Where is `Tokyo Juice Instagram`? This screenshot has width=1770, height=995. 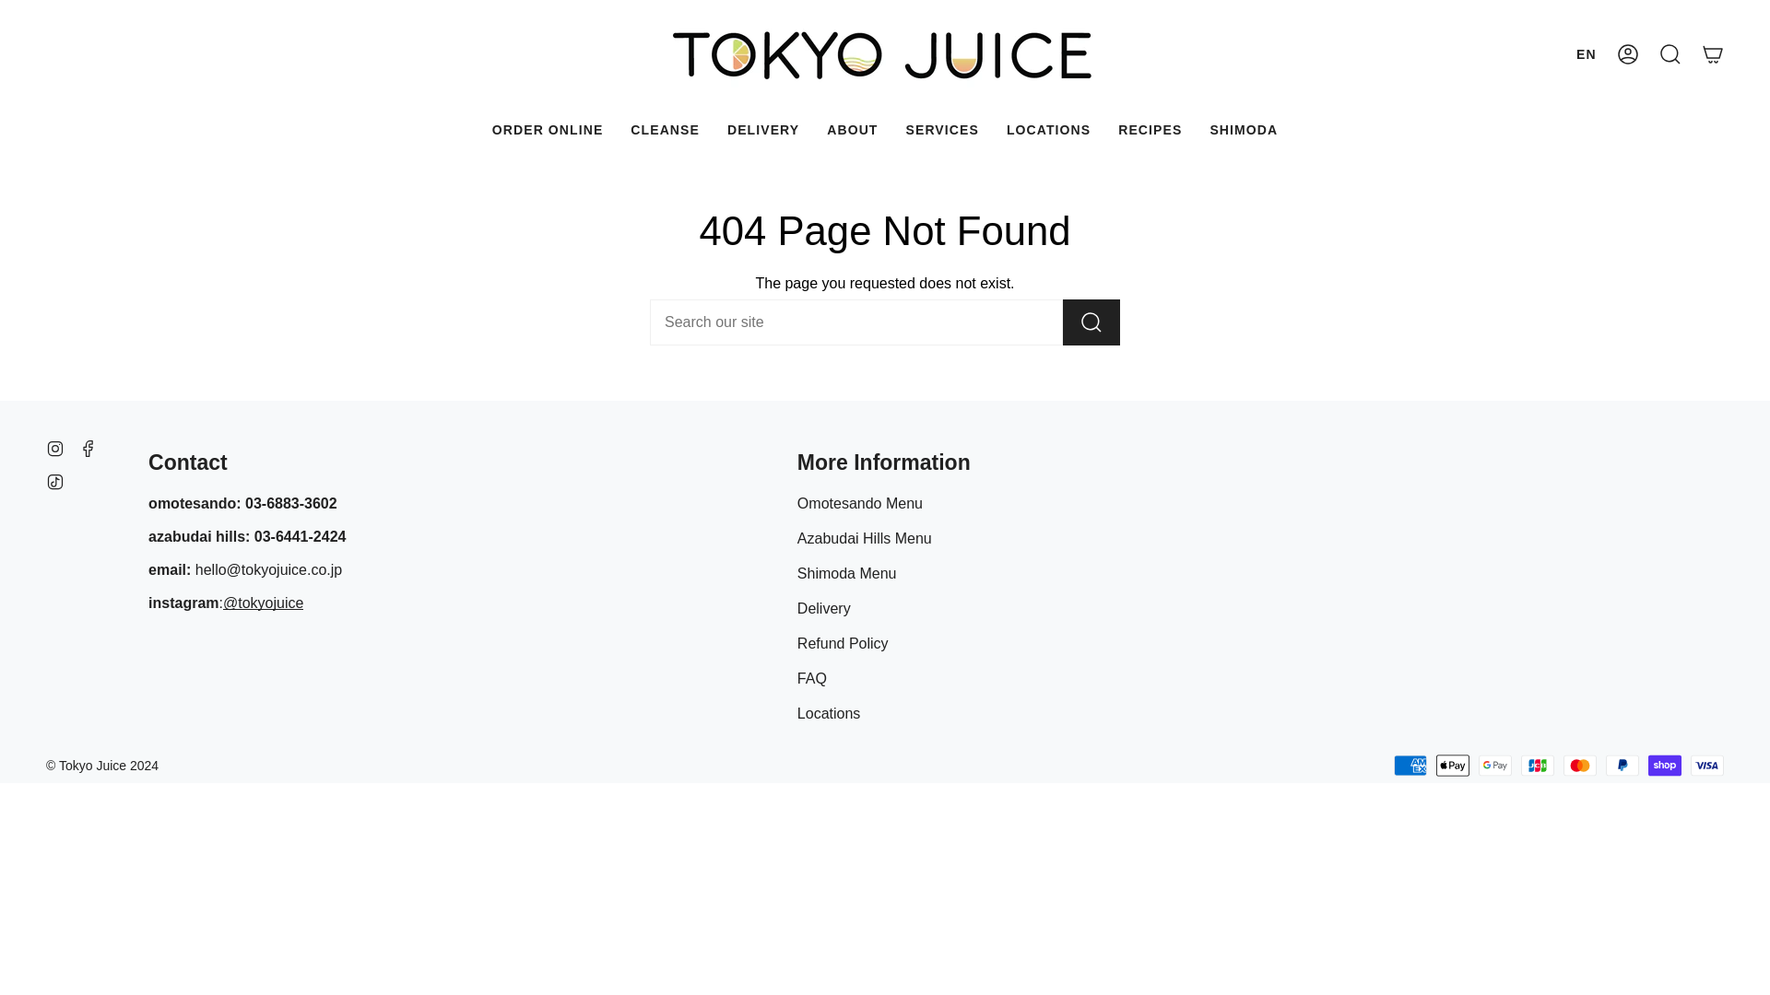 Tokyo Juice Instagram is located at coordinates (262, 604).